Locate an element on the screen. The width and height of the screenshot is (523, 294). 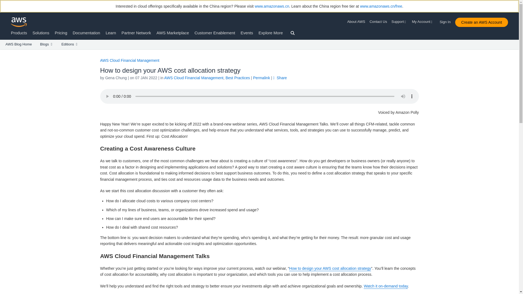
Products is located at coordinates (19, 33).